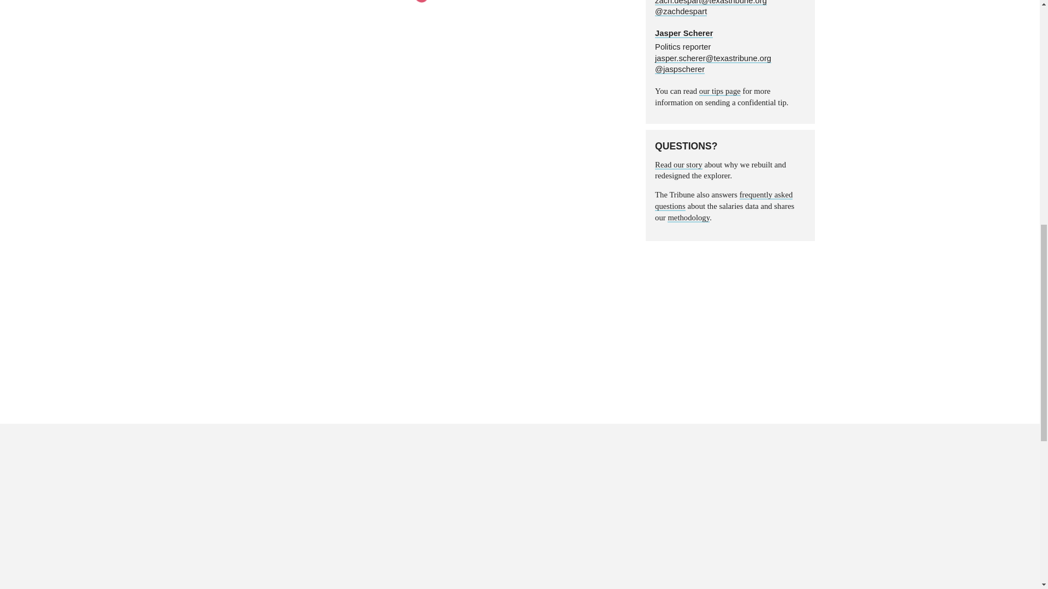 The width and height of the screenshot is (1048, 589). Describe the element at coordinates (724, 200) in the screenshot. I see `frequently asked questions` at that location.